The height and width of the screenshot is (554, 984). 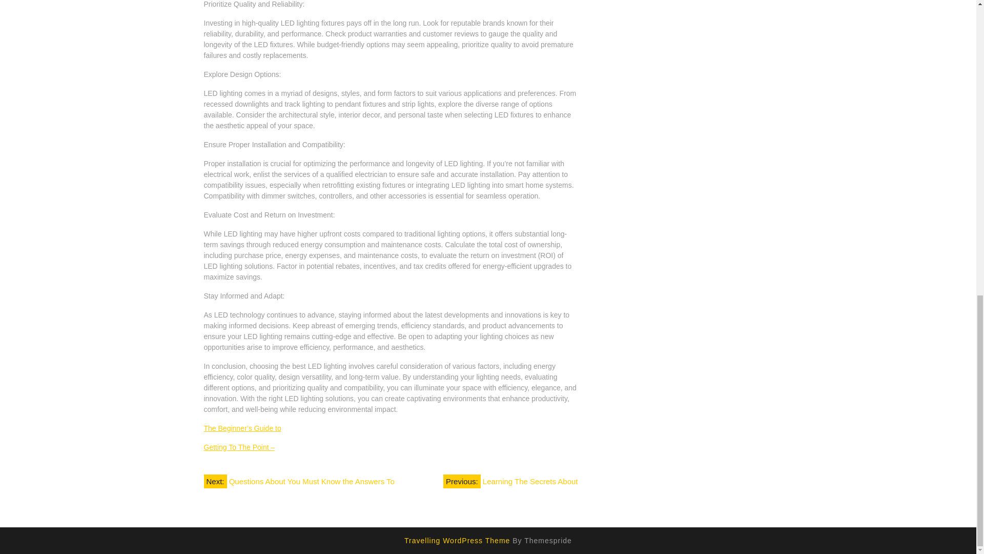 What do you see at coordinates (510, 481) in the screenshot?
I see `Previous: Learning The Secrets About` at bounding box center [510, 481].